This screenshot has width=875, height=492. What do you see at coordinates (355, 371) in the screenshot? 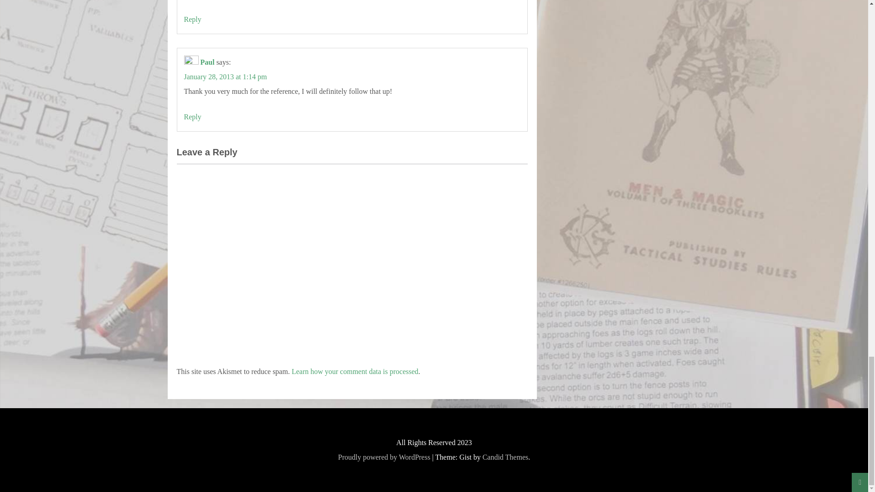
I see `Learn how your comment data is processed` at bounding box center [355, 371].